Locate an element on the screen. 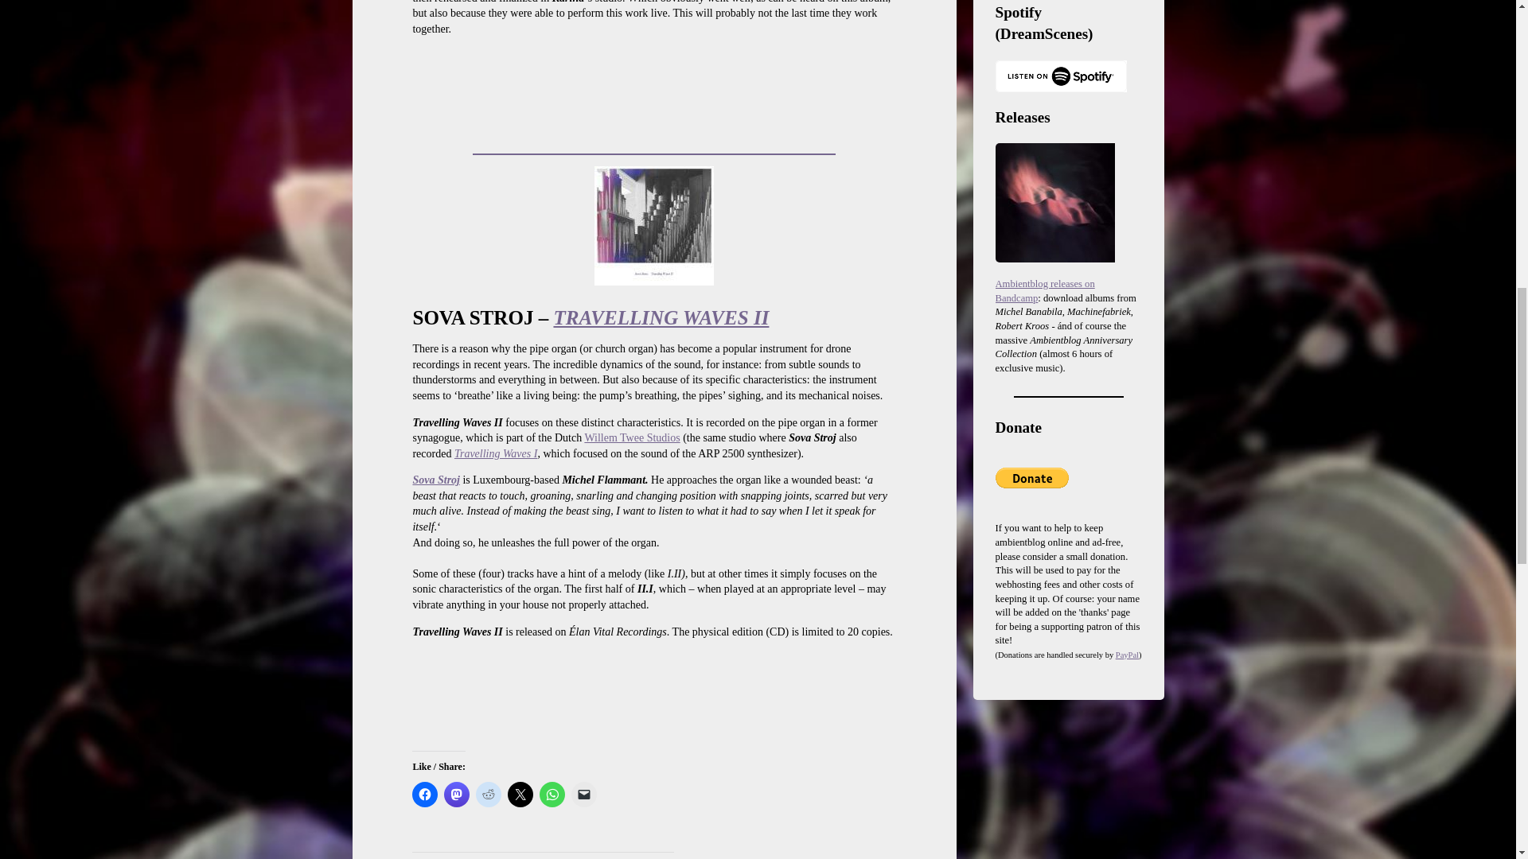  Travelling Waves I is located at coordinates (495, 453).